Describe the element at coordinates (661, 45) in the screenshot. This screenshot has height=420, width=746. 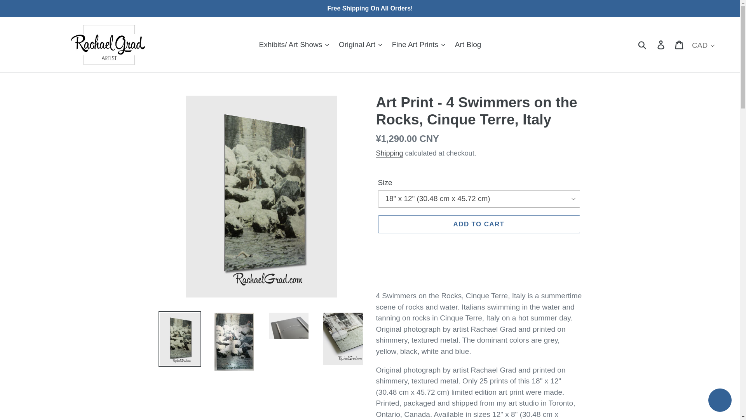
I see `Log in` at that location.